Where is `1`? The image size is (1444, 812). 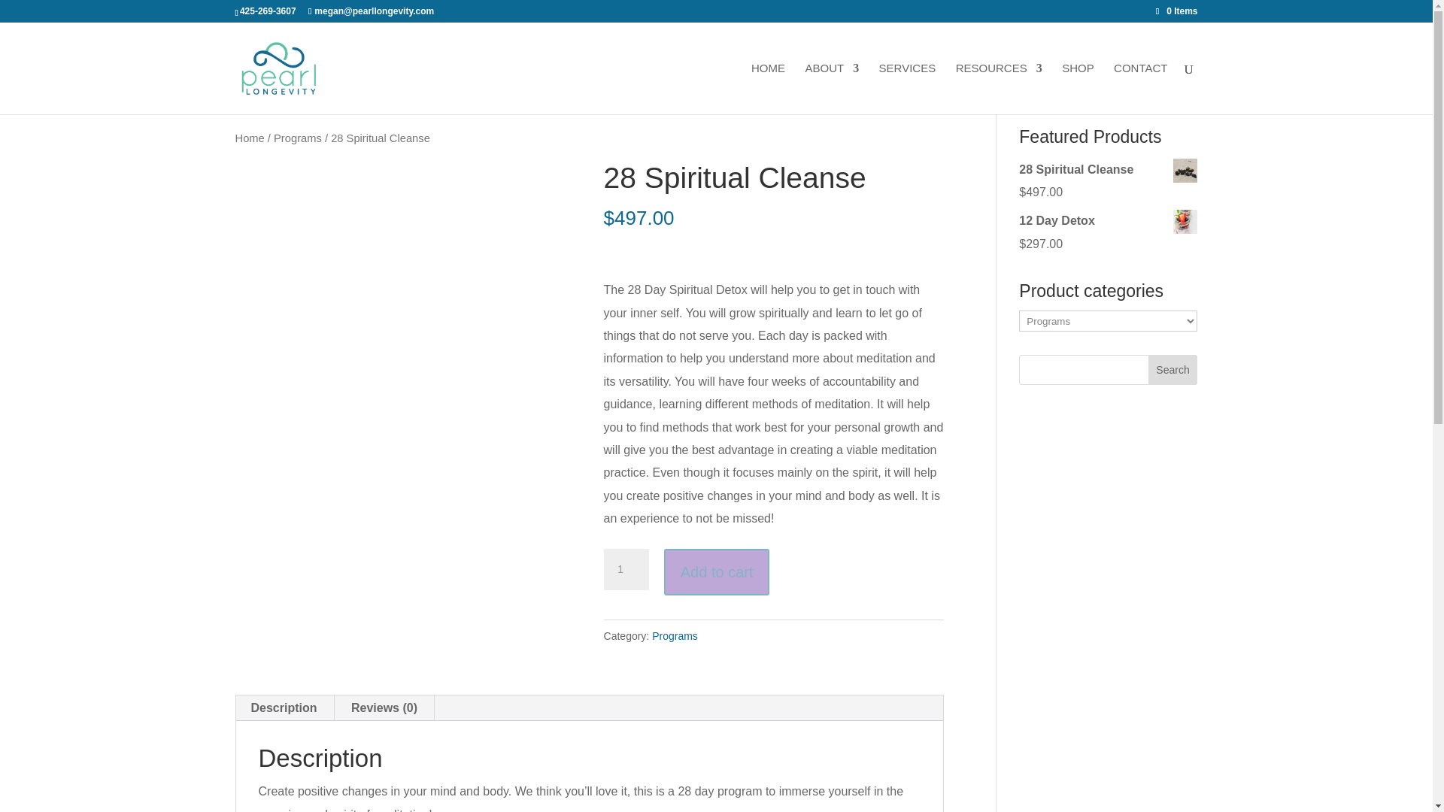
1 is located at coordinates (626, 570).